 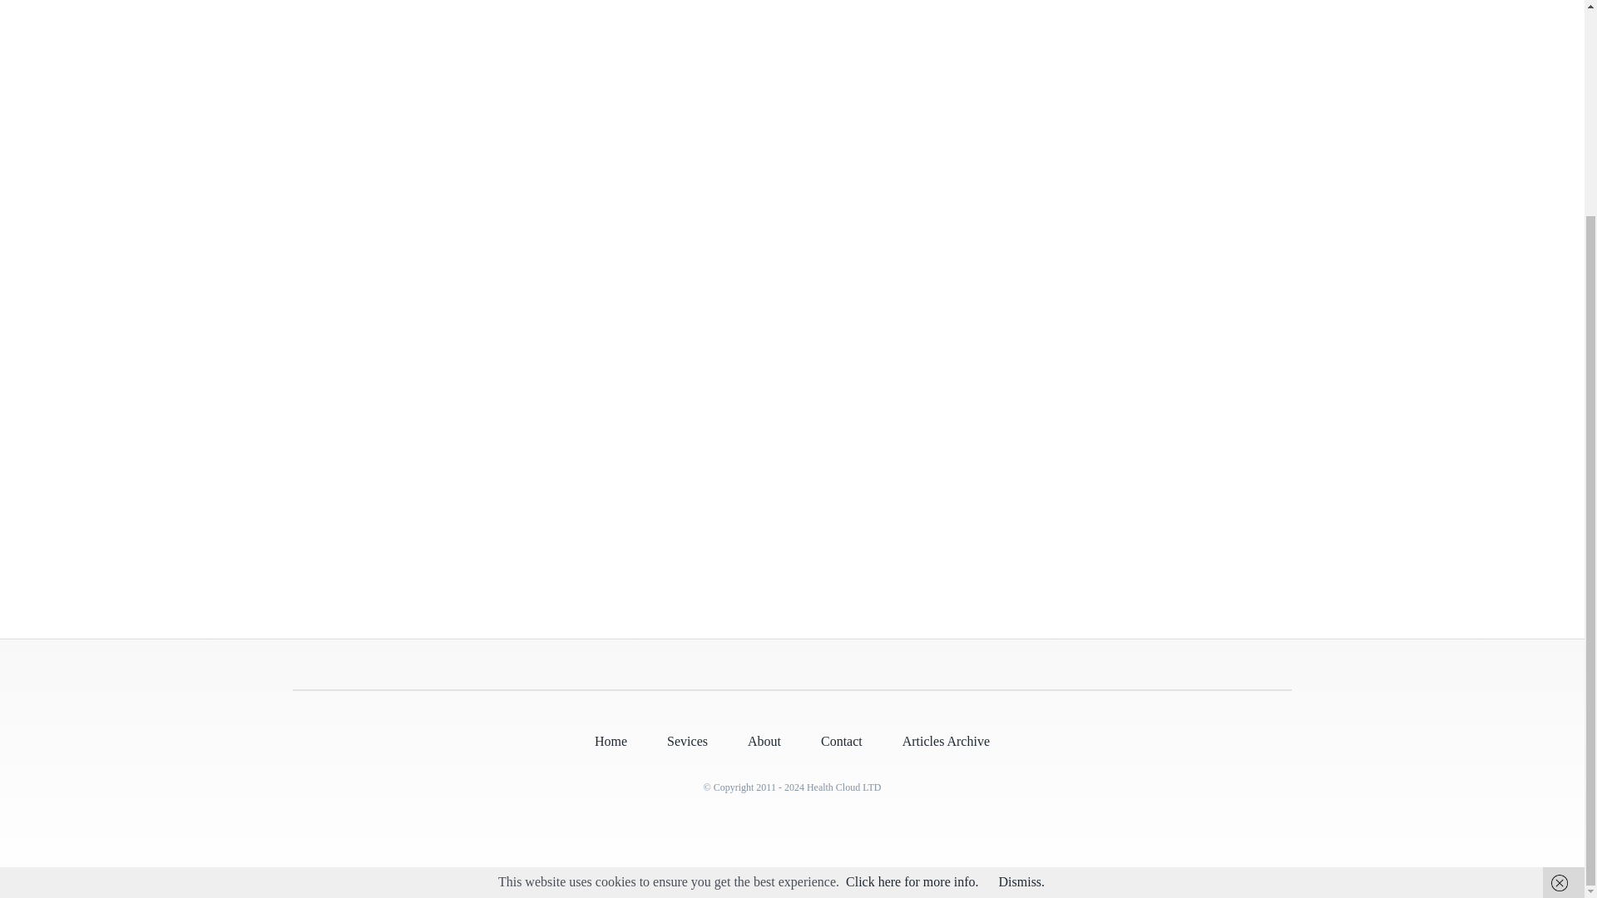 I want to click on Dismiss., so click(x=1022, y=609).